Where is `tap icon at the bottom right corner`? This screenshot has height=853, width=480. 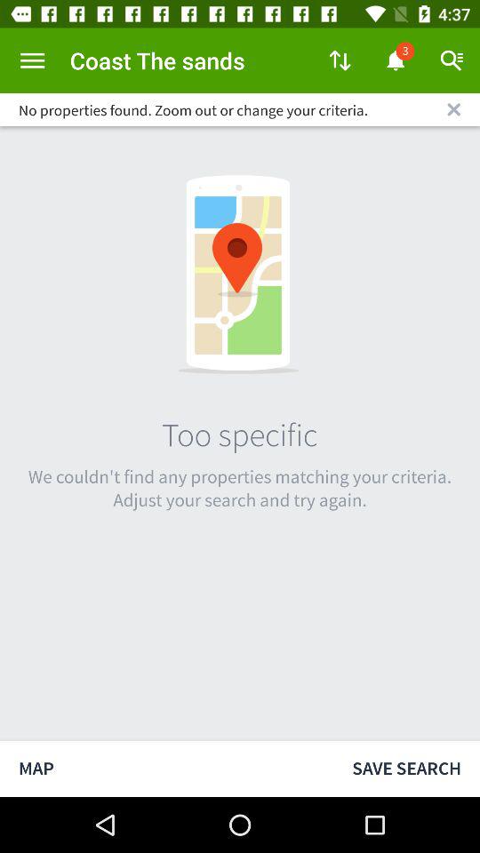
tap icon at the bottom right corner is located at coordinates (407, 768).